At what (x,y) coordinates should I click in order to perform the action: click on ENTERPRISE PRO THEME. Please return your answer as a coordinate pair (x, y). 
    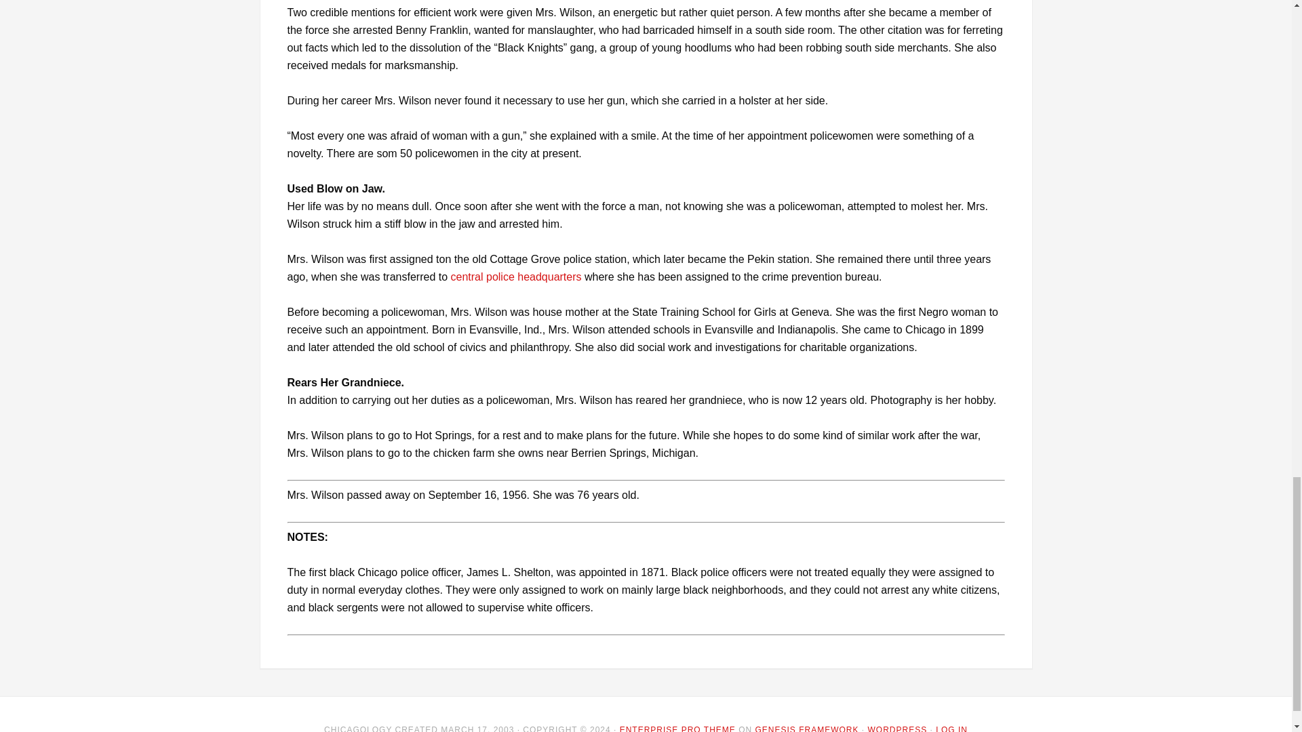
    Looking at the image, I should click on (677, 729).